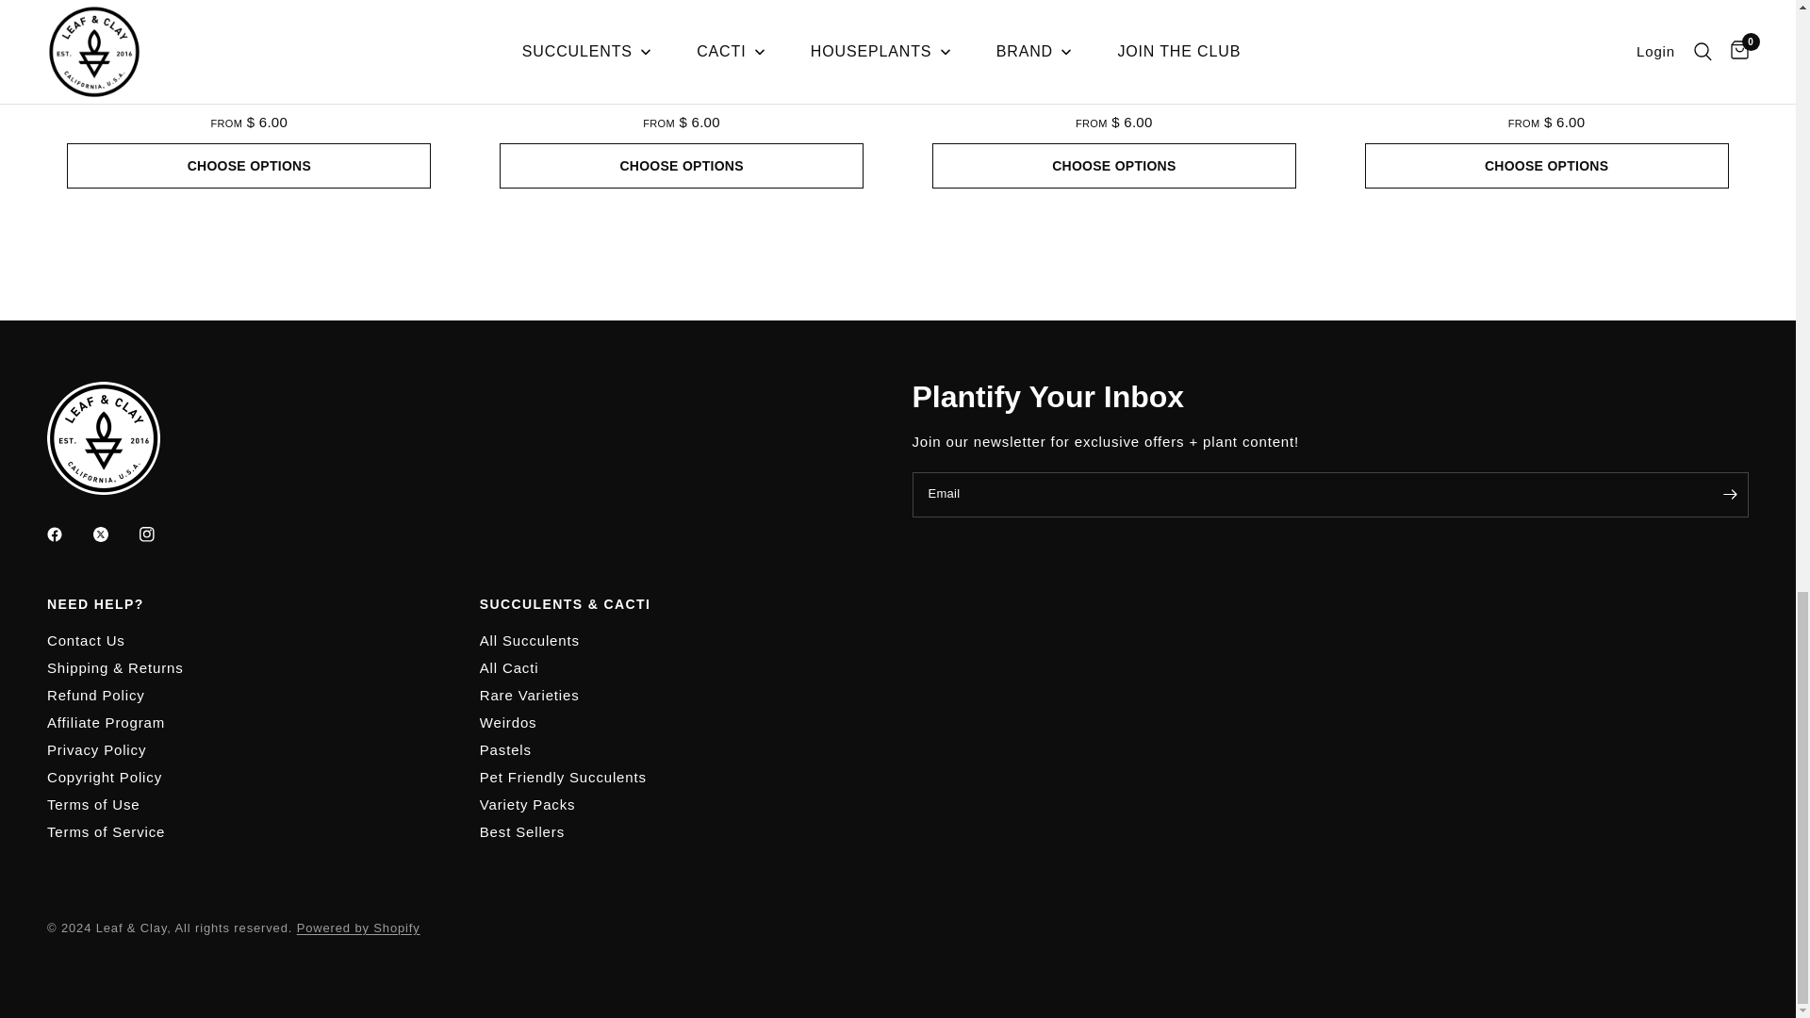 This screenshot has height=1018, width=1810. What do you see at coordinates (1114, 35) in the screenshot?
I see `Kalanchoe humilis 'Desert Surprise'` at bounding box center [1114, 35].